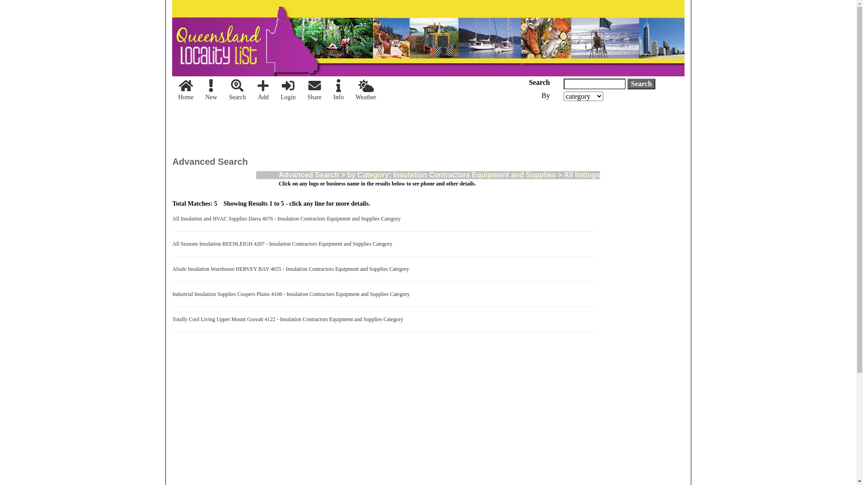 This screenshot has height=485, width=863. I want to click on Weather, so click(366, 91).